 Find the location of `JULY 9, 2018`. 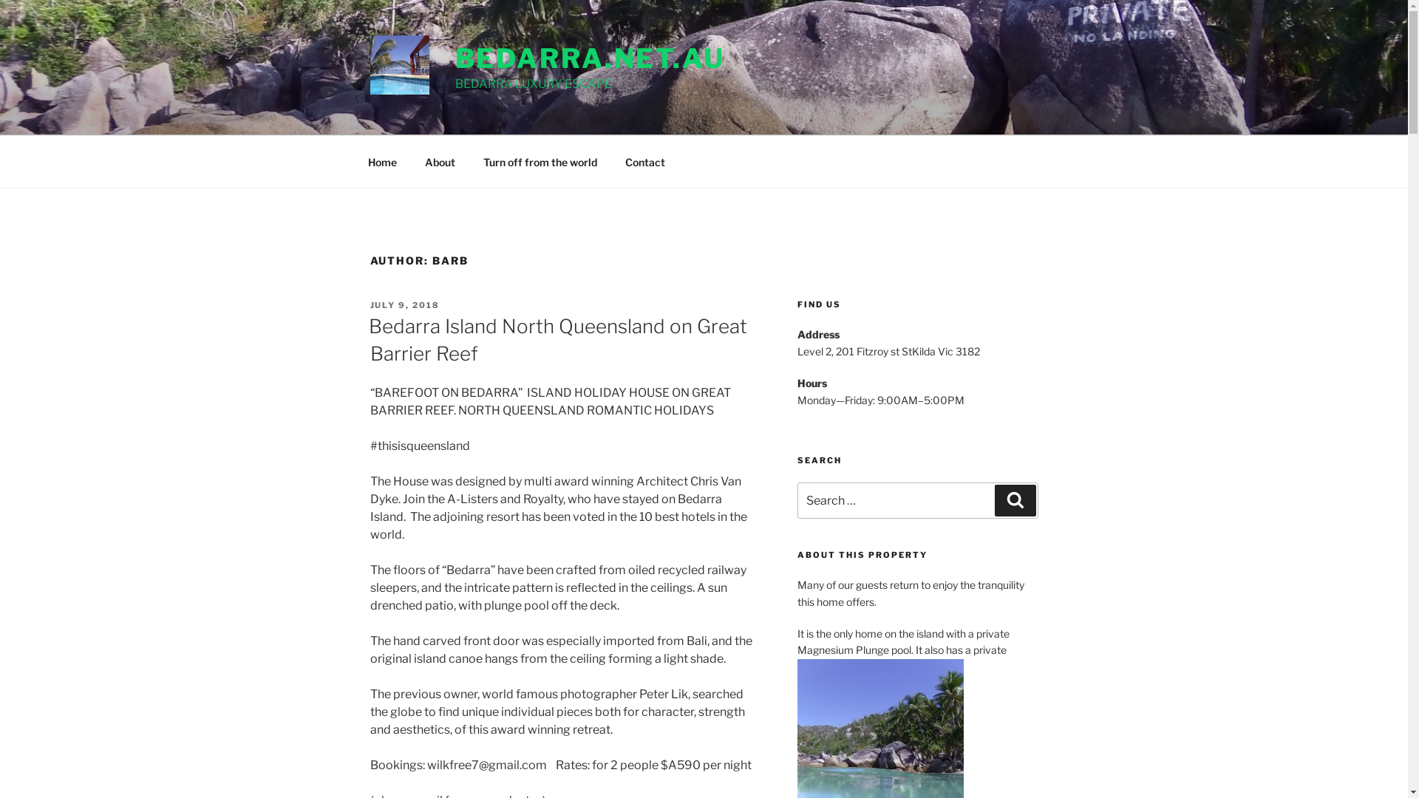

JULY 9, 2018 is located at coordinates (405, 305).